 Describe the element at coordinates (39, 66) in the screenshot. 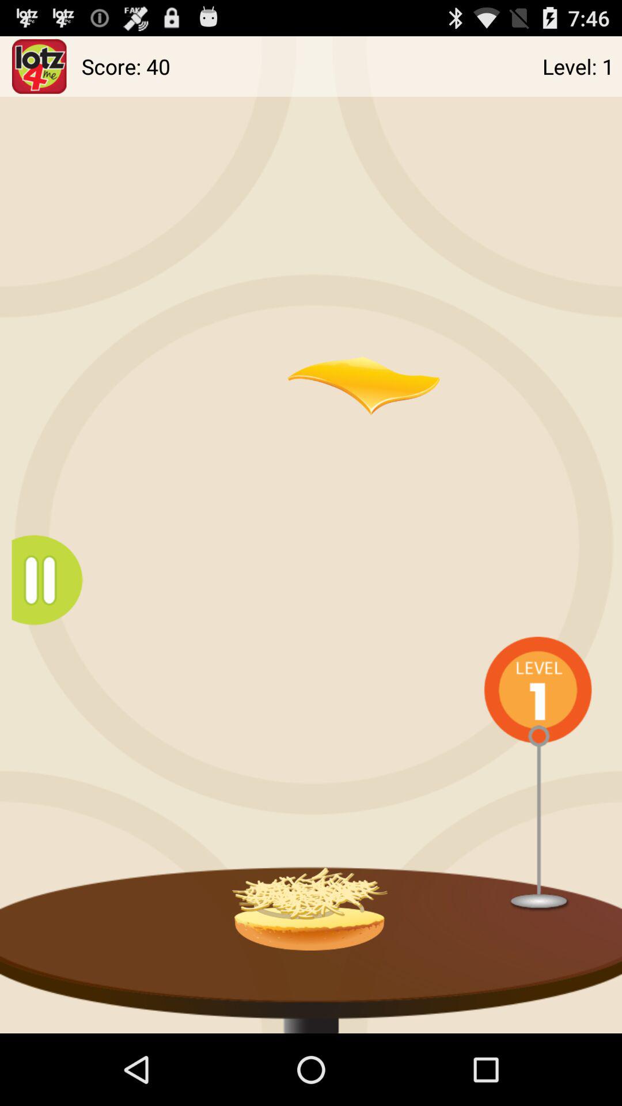

I see `select the item next to score: 40 app` at that location.